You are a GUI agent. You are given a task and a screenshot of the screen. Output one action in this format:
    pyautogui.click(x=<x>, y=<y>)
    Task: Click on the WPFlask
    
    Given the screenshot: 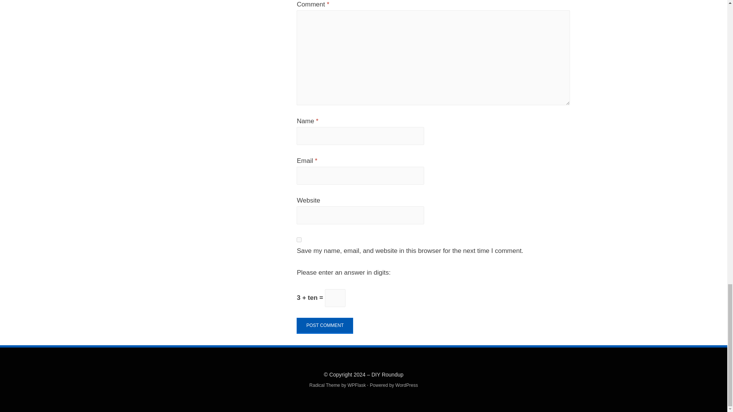 What is the action you would take?
    pyautogui.click(x=356, y=385)
    